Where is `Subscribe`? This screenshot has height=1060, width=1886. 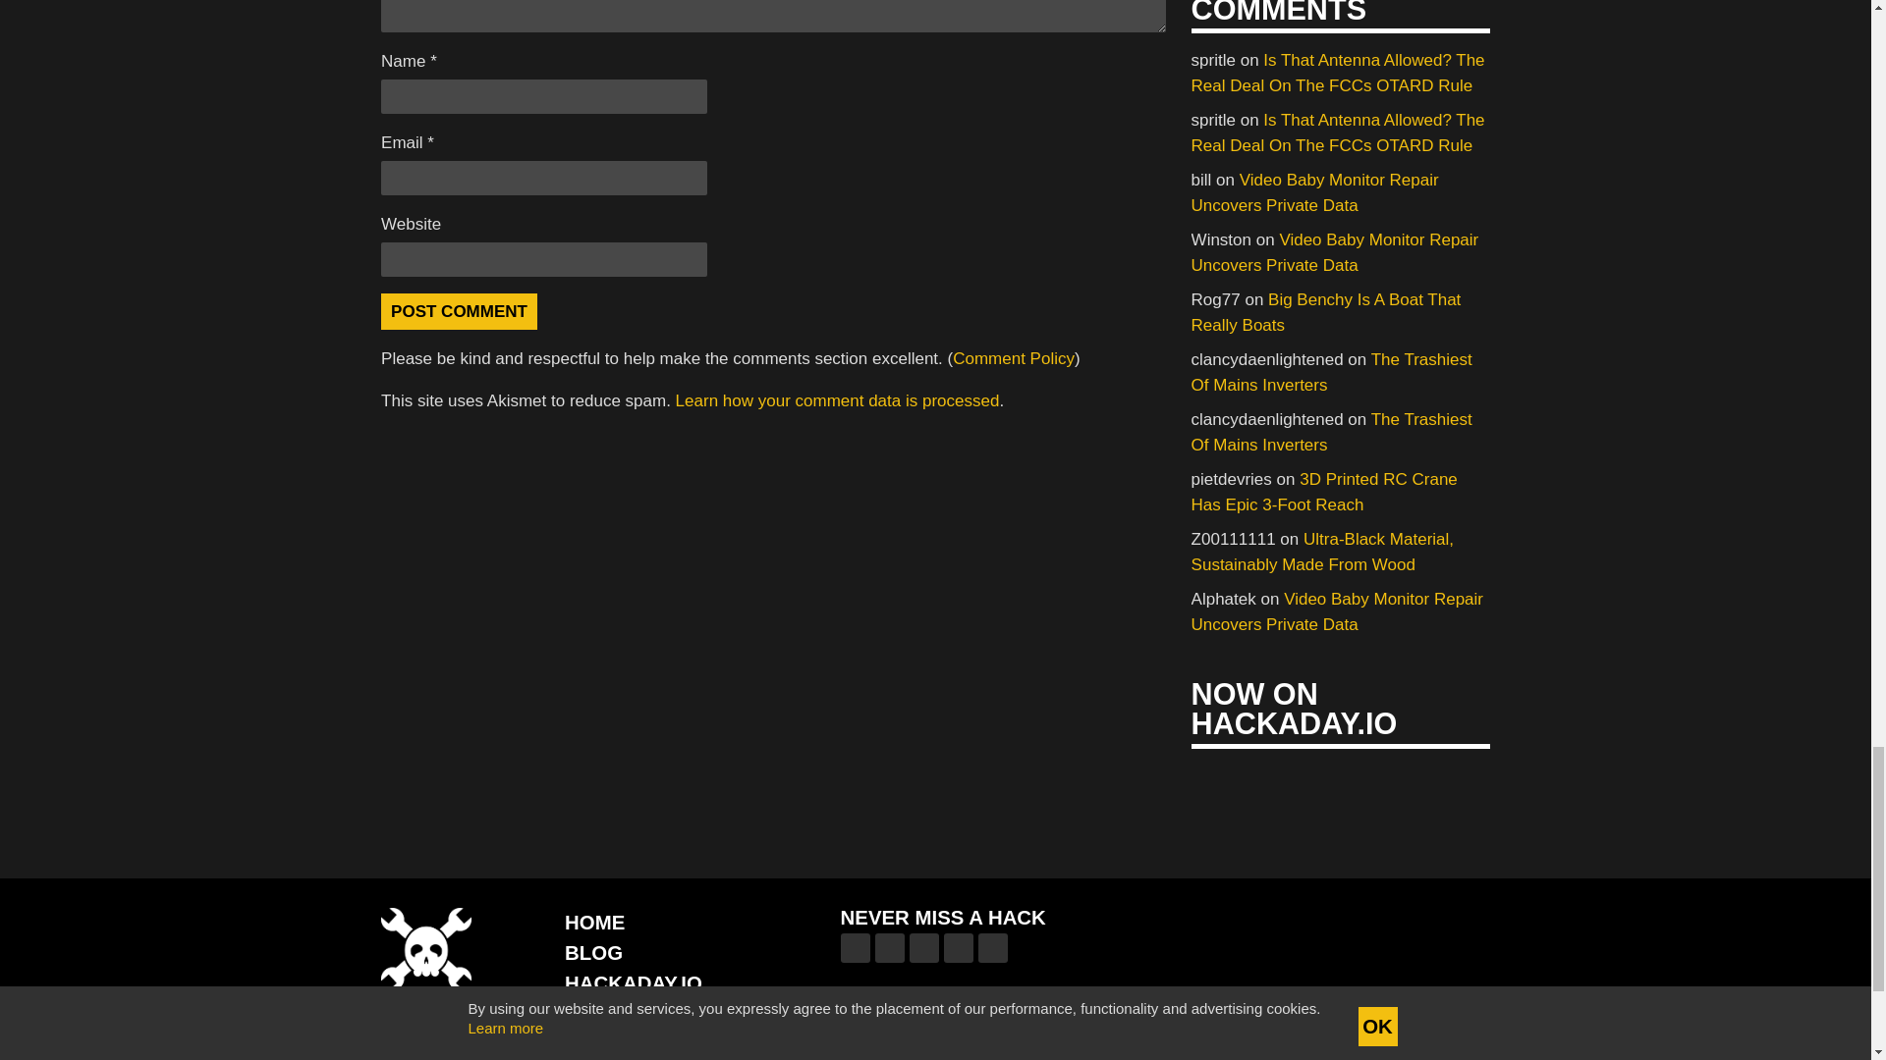 Subscribe is located at coordinates (1134, 1044).